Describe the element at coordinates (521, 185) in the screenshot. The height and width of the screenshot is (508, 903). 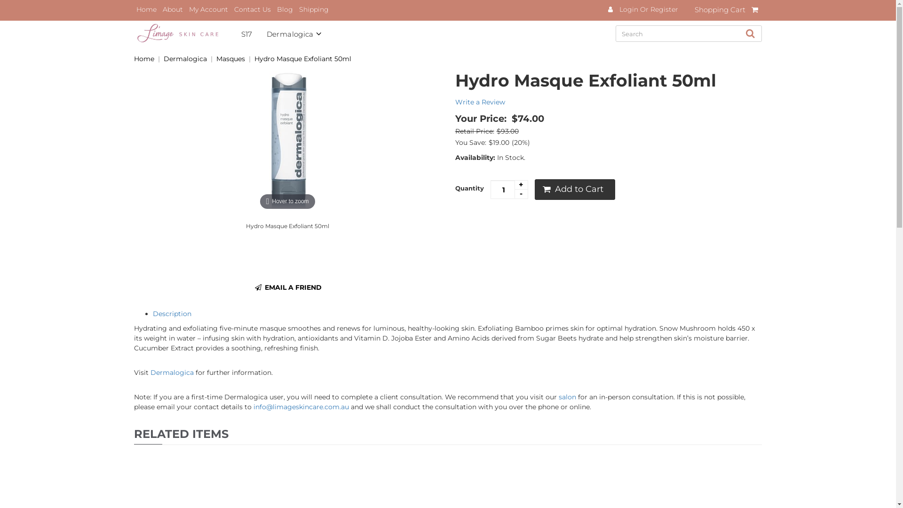
I see `+` at that location.